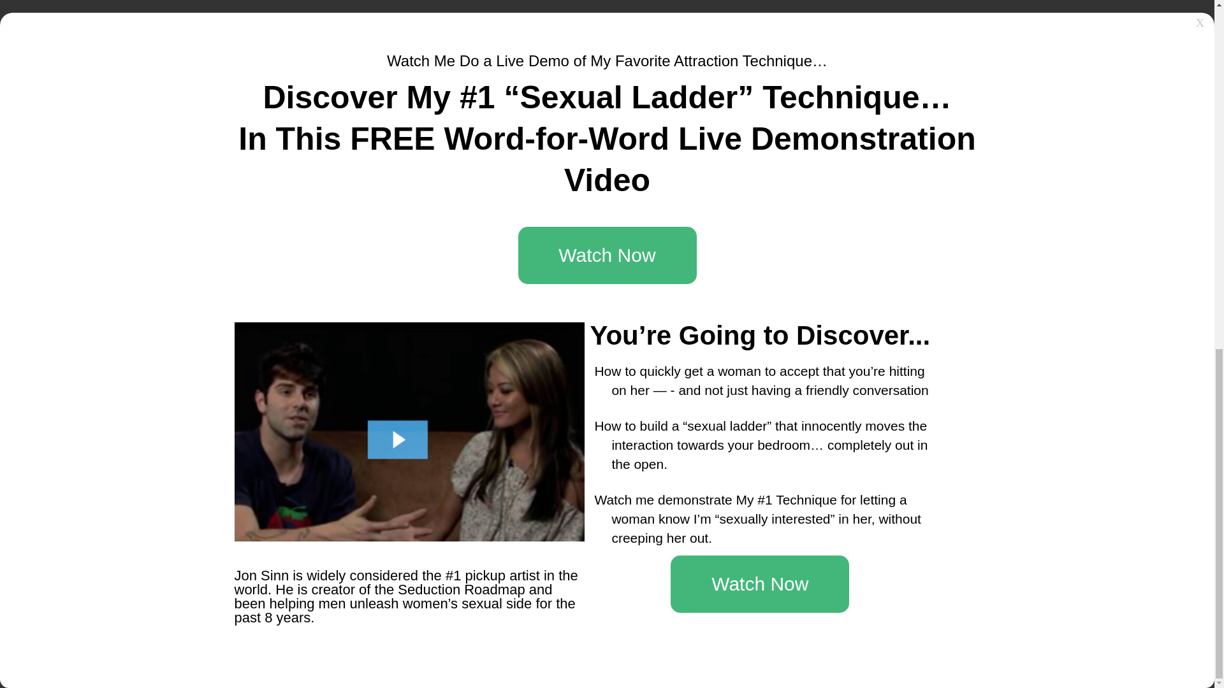  I want to click on Rob Judge, so click(768, 477).